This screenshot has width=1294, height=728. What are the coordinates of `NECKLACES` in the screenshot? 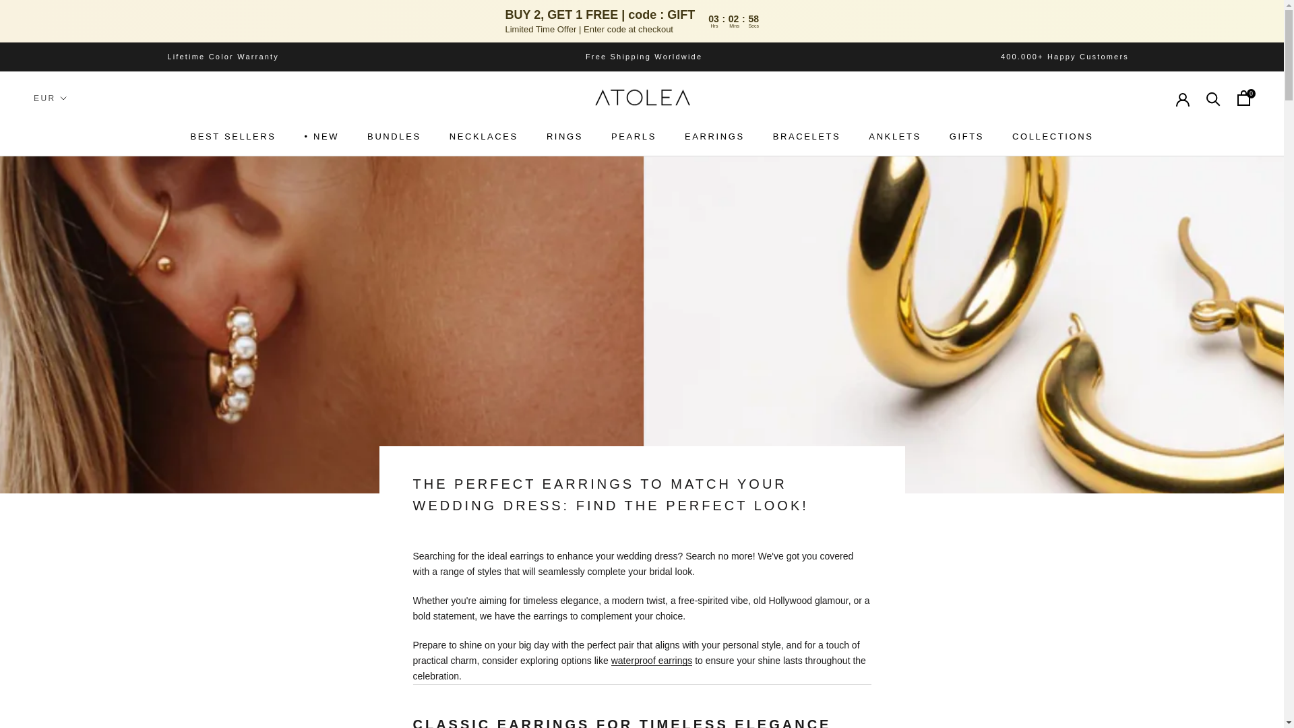 It's located at (484, 137).